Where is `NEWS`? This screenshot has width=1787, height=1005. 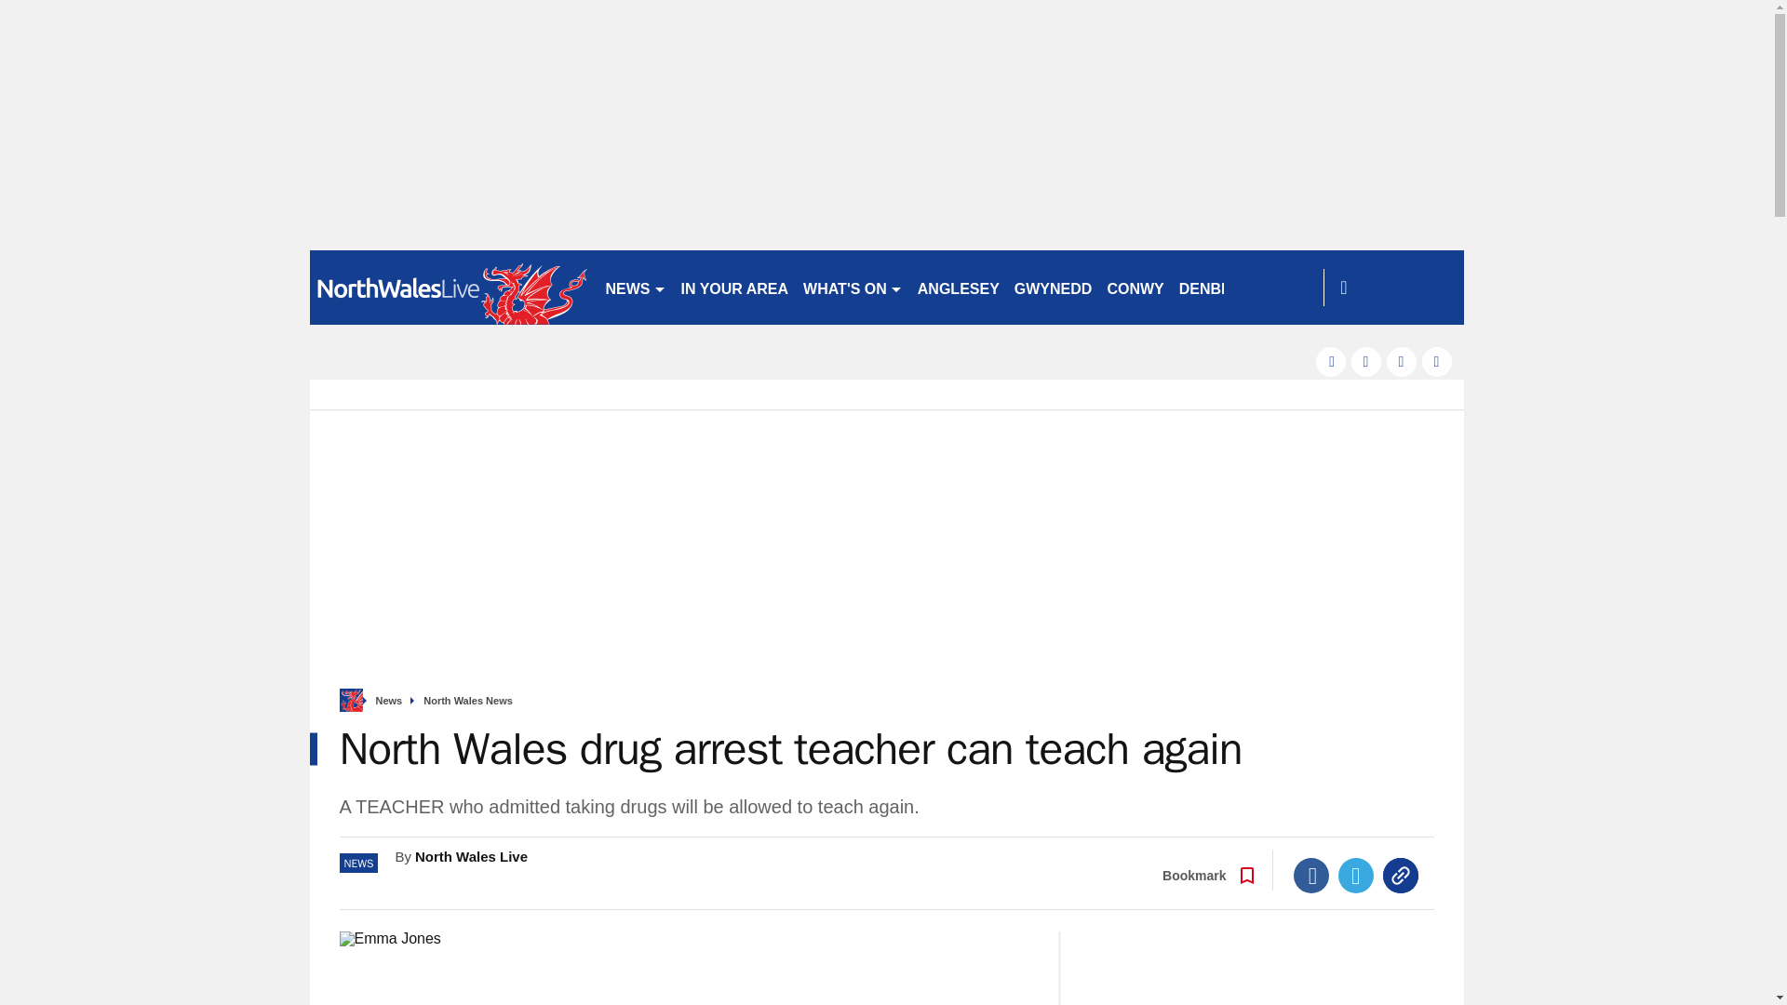
NEWS is located at coordinates (635, 287).